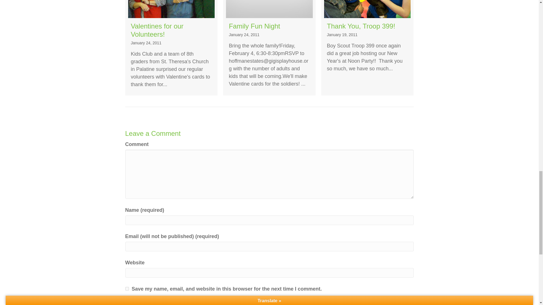 The width and height of the screenshot is (543, 305). Describe the element at coordinates (368, 48) in the screenshot. I see `Thank You, Troop 399!` at that location.